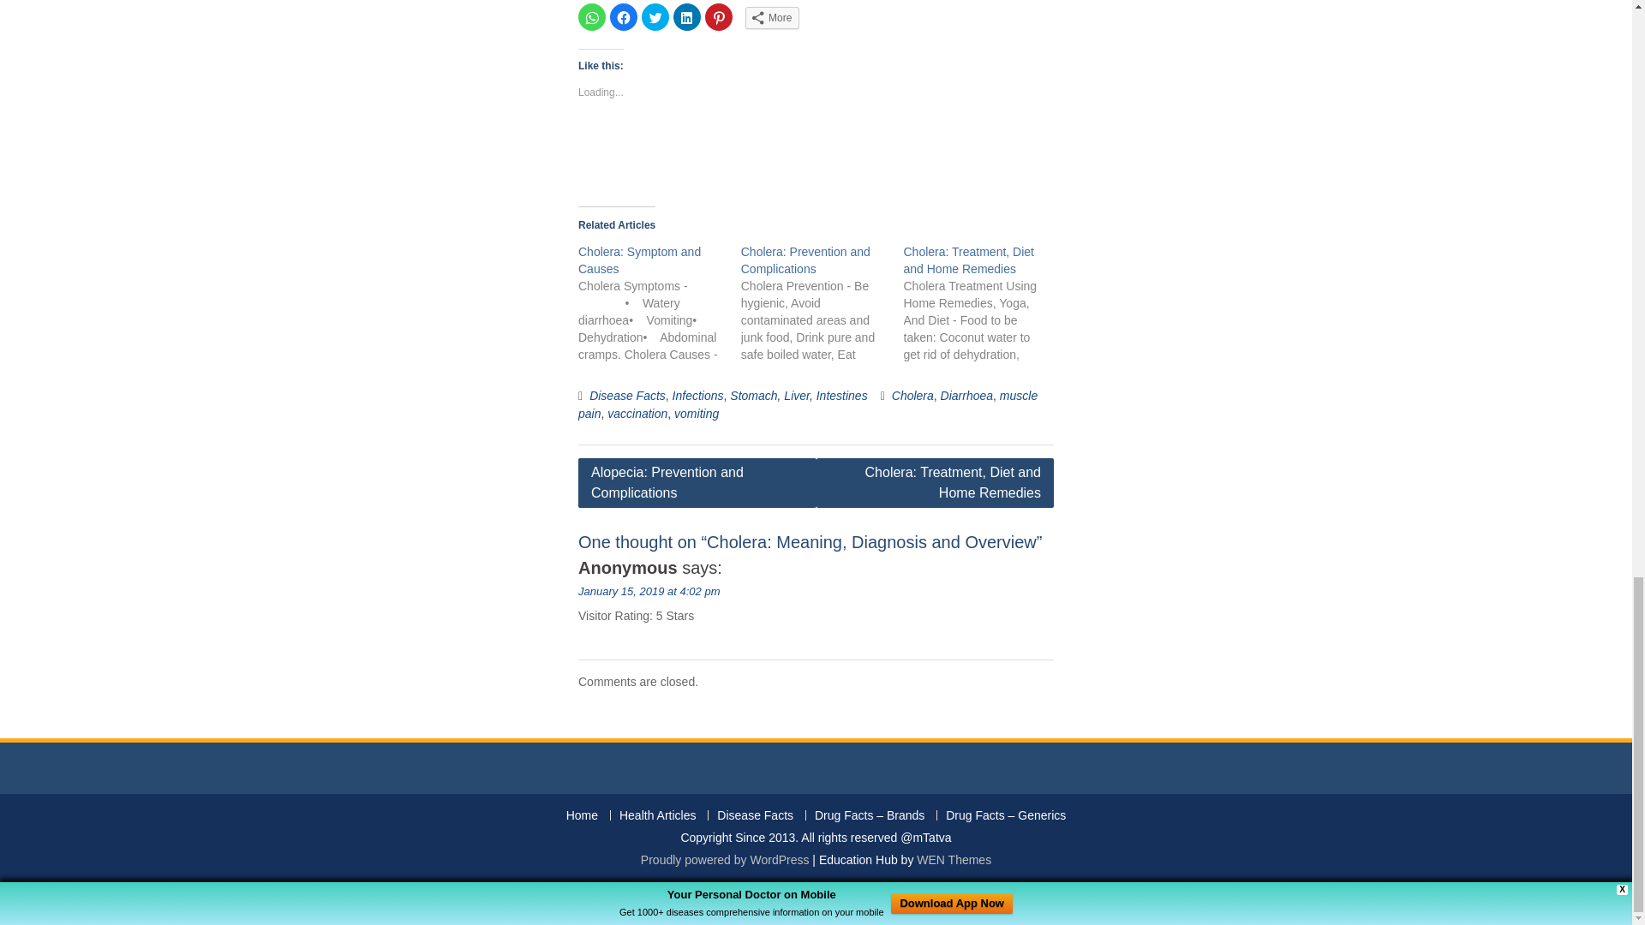 The height and width of the screenshot is (925, 1645). Describe the element at coordinates (655, 17) in the screenshot. I see `Click to share on Twitter` at that location.